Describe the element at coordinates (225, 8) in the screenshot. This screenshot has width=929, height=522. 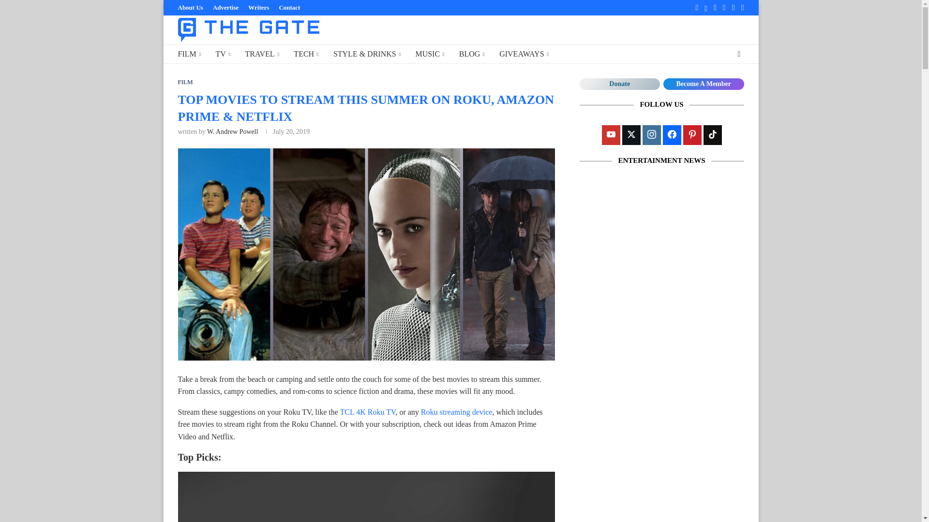
I see `Advertise` at that location.